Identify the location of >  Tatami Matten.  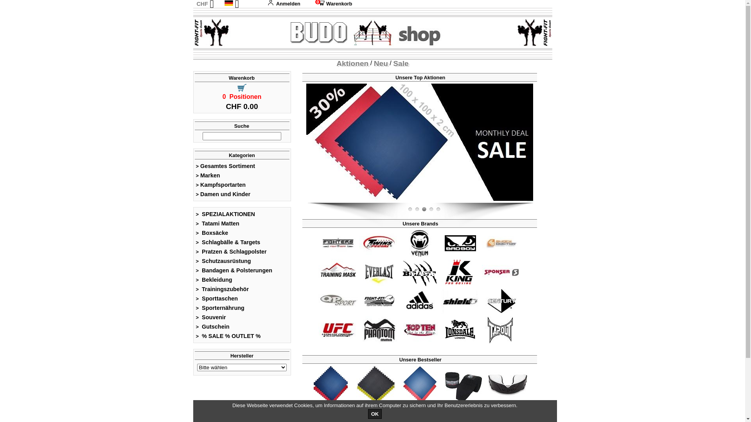
(217, 224).